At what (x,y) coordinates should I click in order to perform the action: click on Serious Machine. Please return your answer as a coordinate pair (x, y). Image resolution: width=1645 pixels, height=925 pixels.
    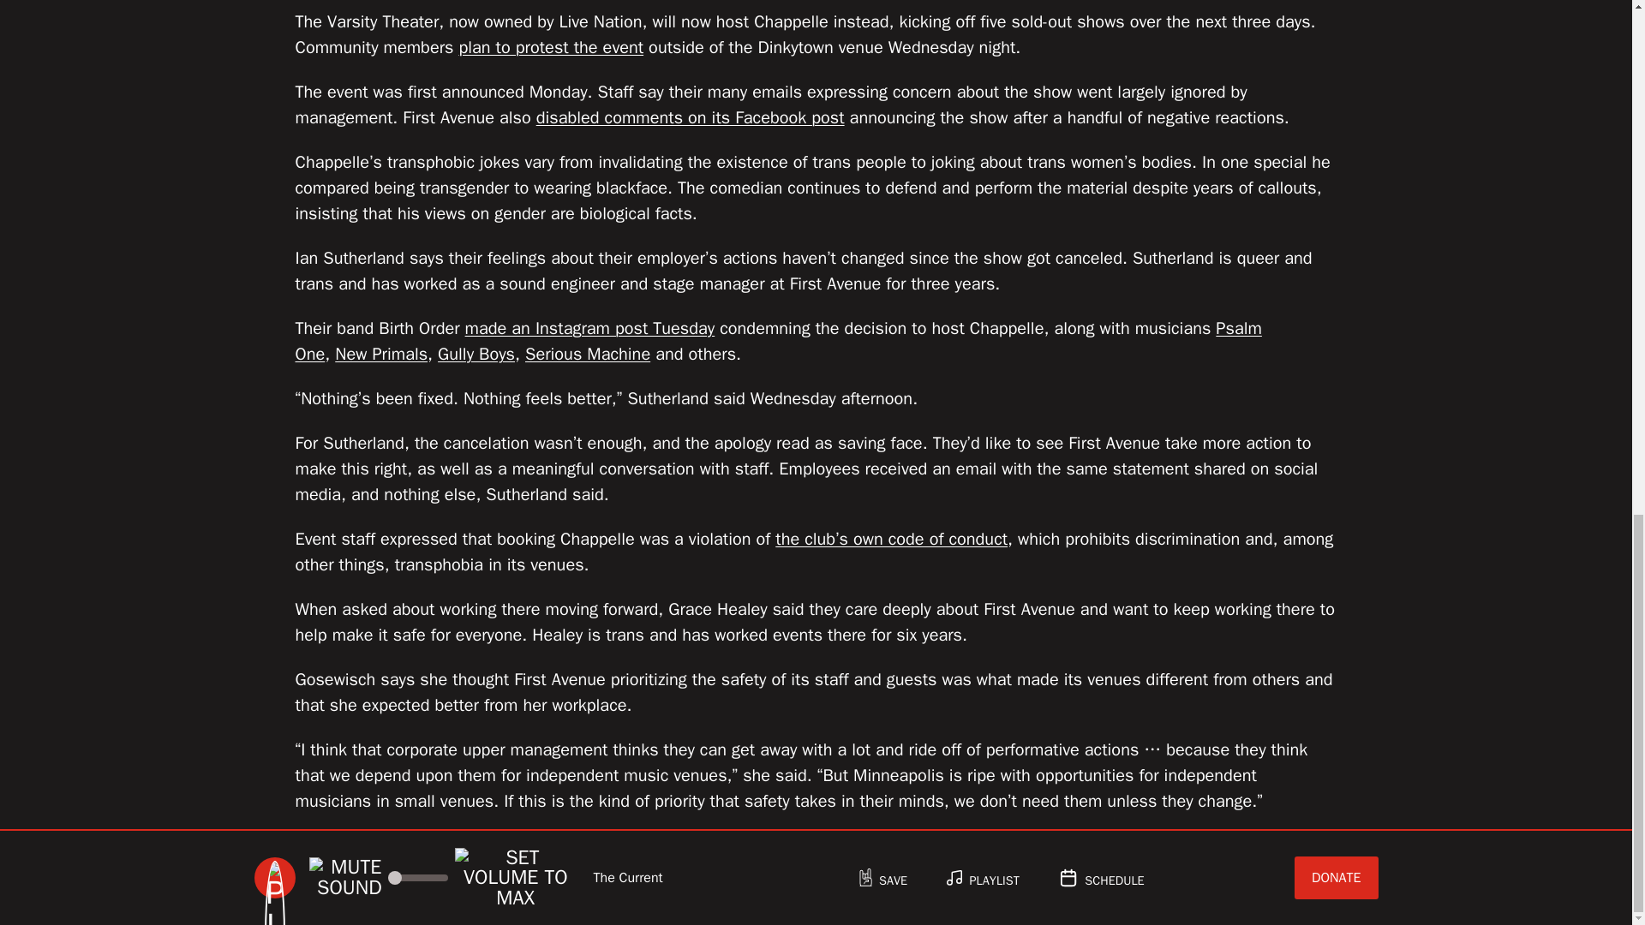
    Looking at the image, I should click on (587, 353).